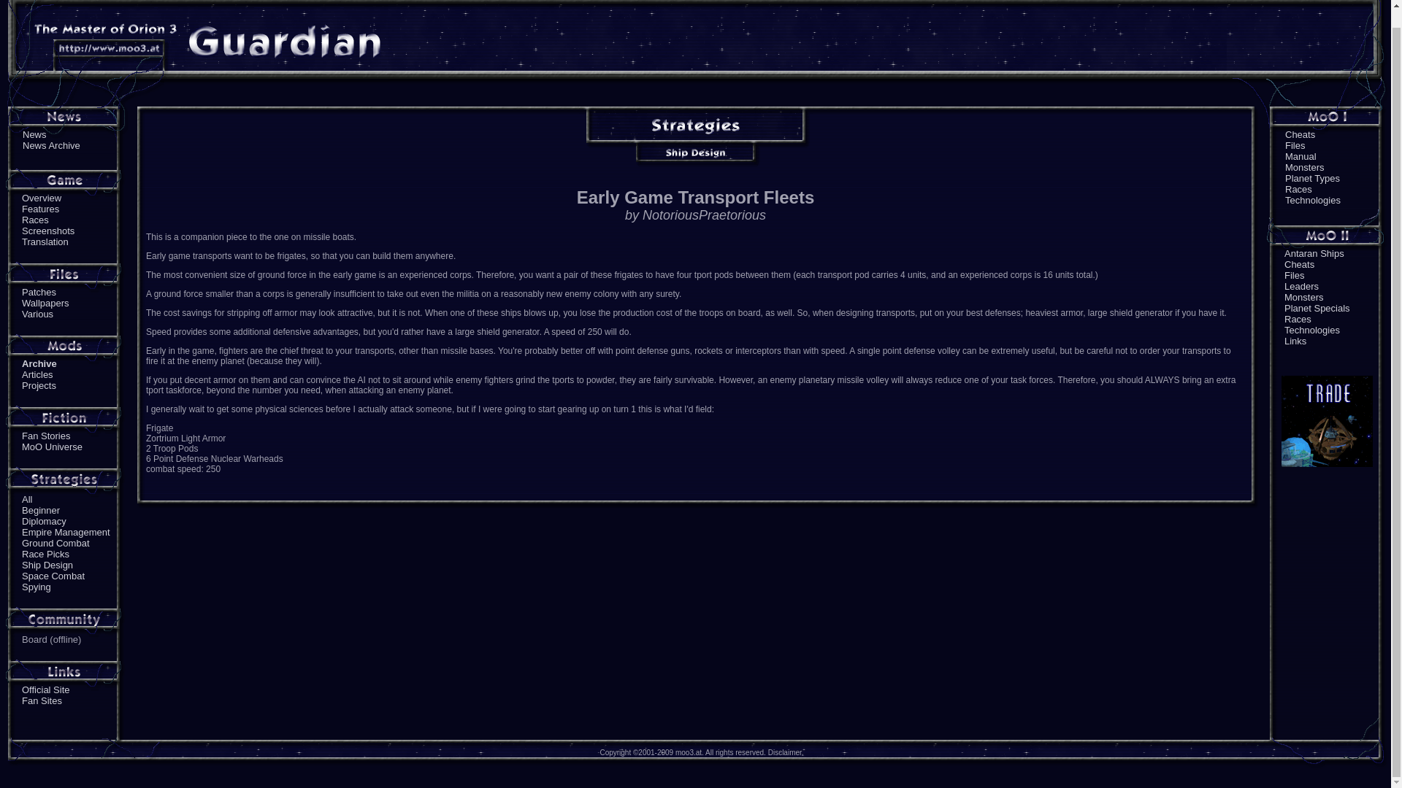  I want to click on Files, so click(1295, 146).